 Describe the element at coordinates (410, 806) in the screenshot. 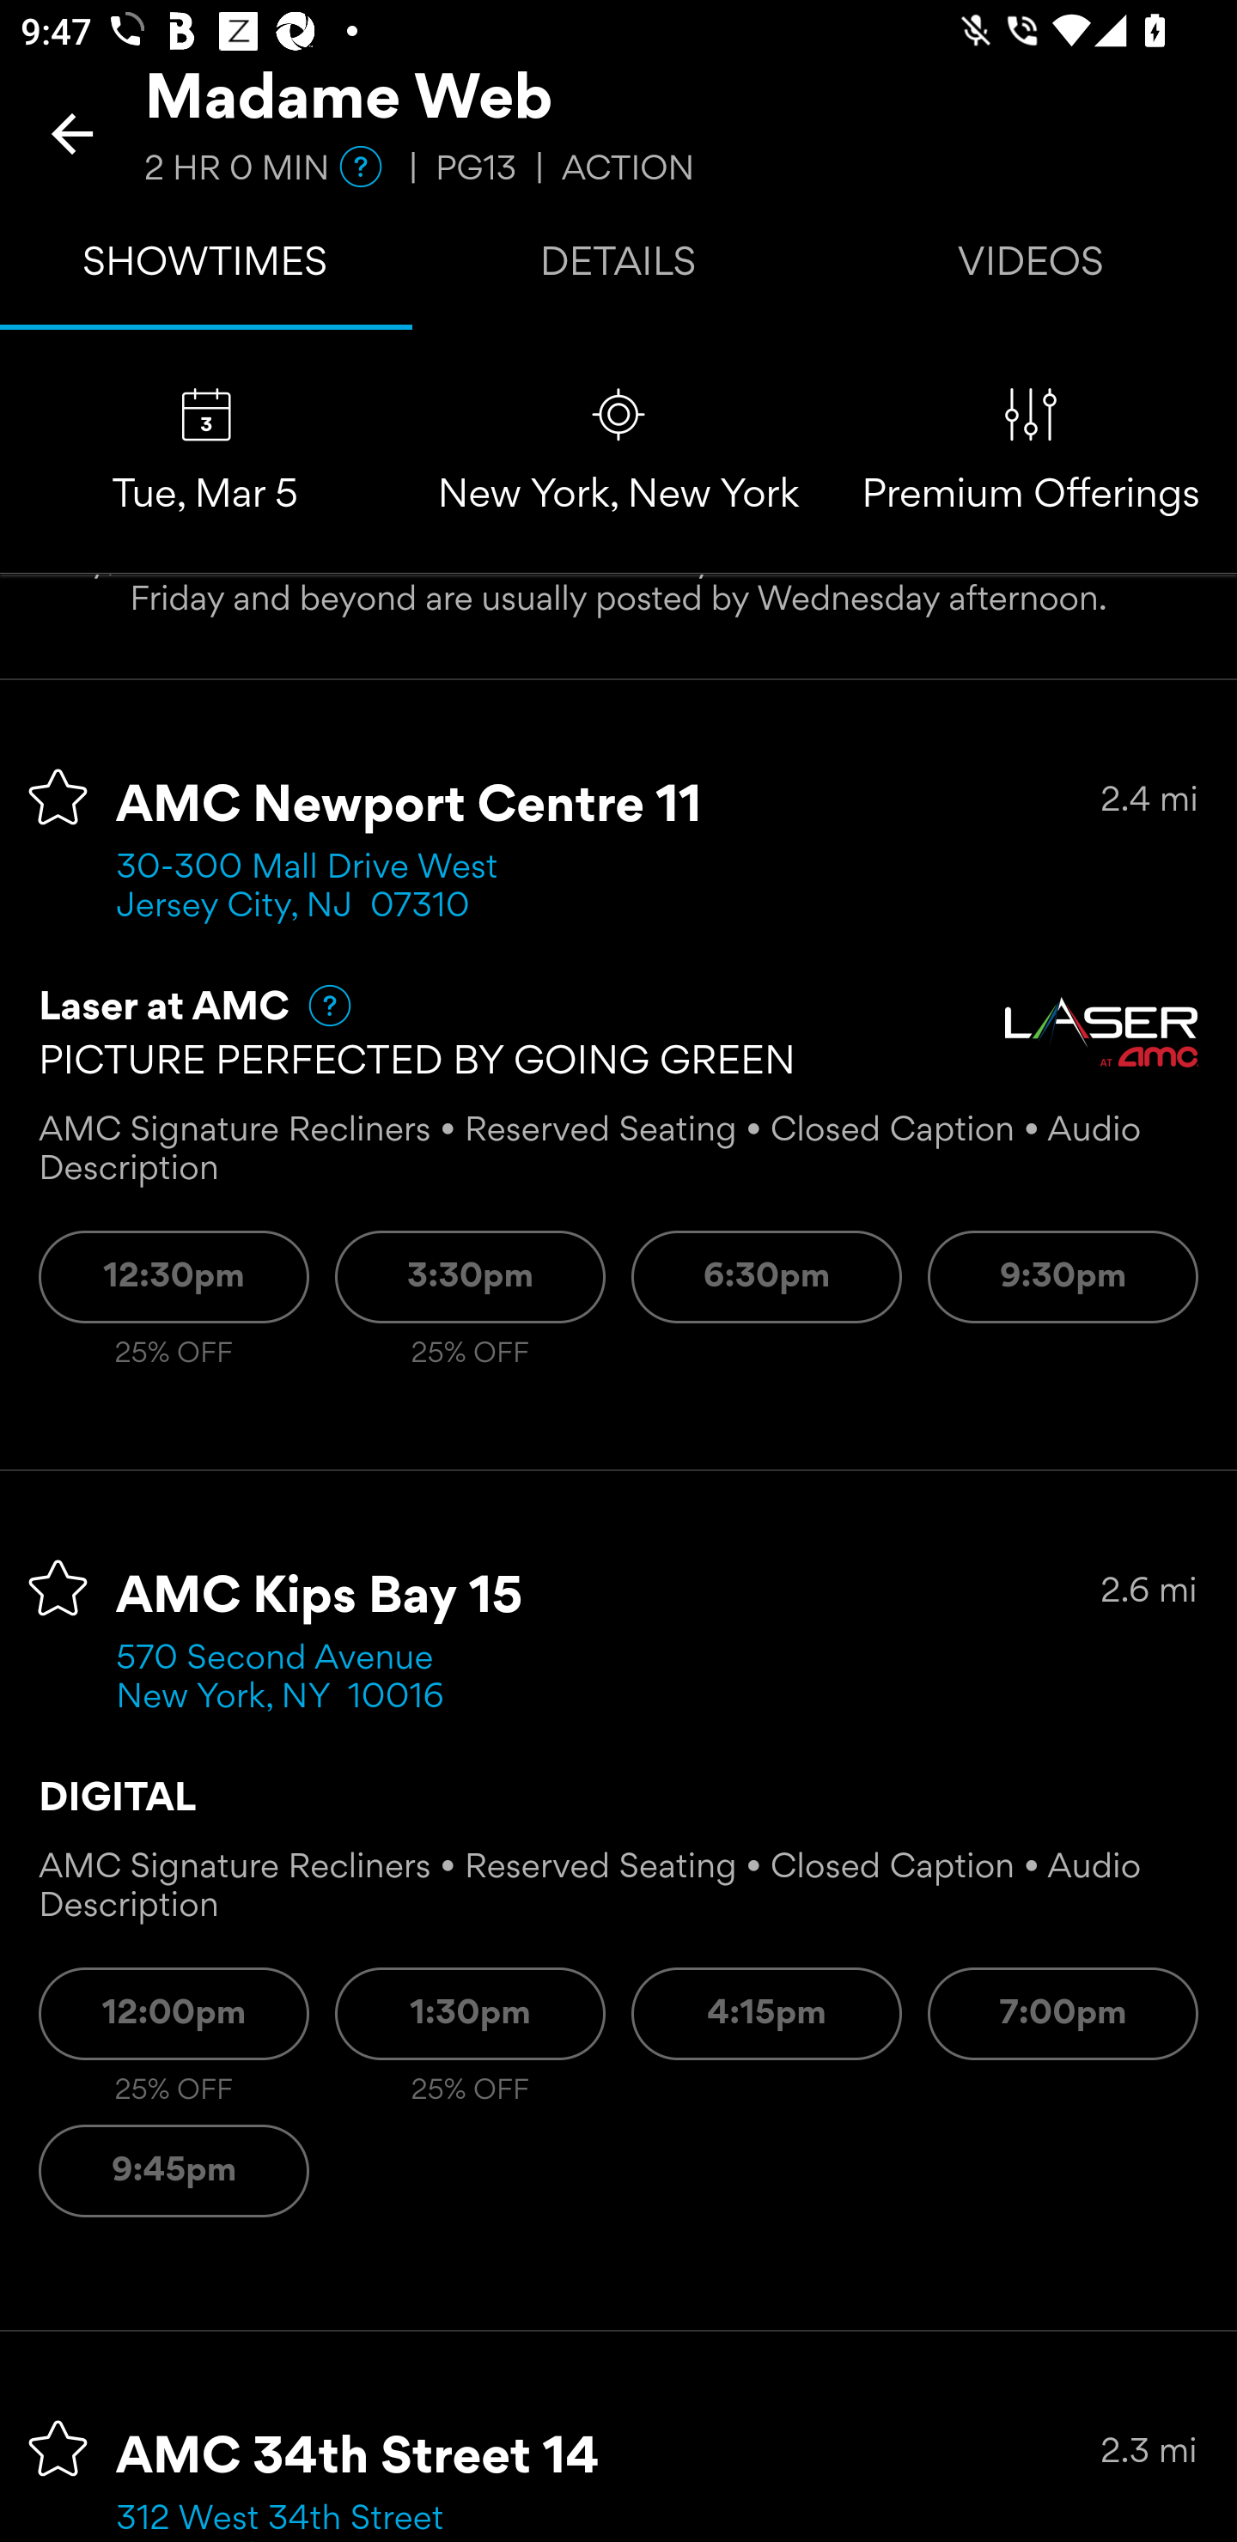

I see `AMC Newport Centre 11` at that location.